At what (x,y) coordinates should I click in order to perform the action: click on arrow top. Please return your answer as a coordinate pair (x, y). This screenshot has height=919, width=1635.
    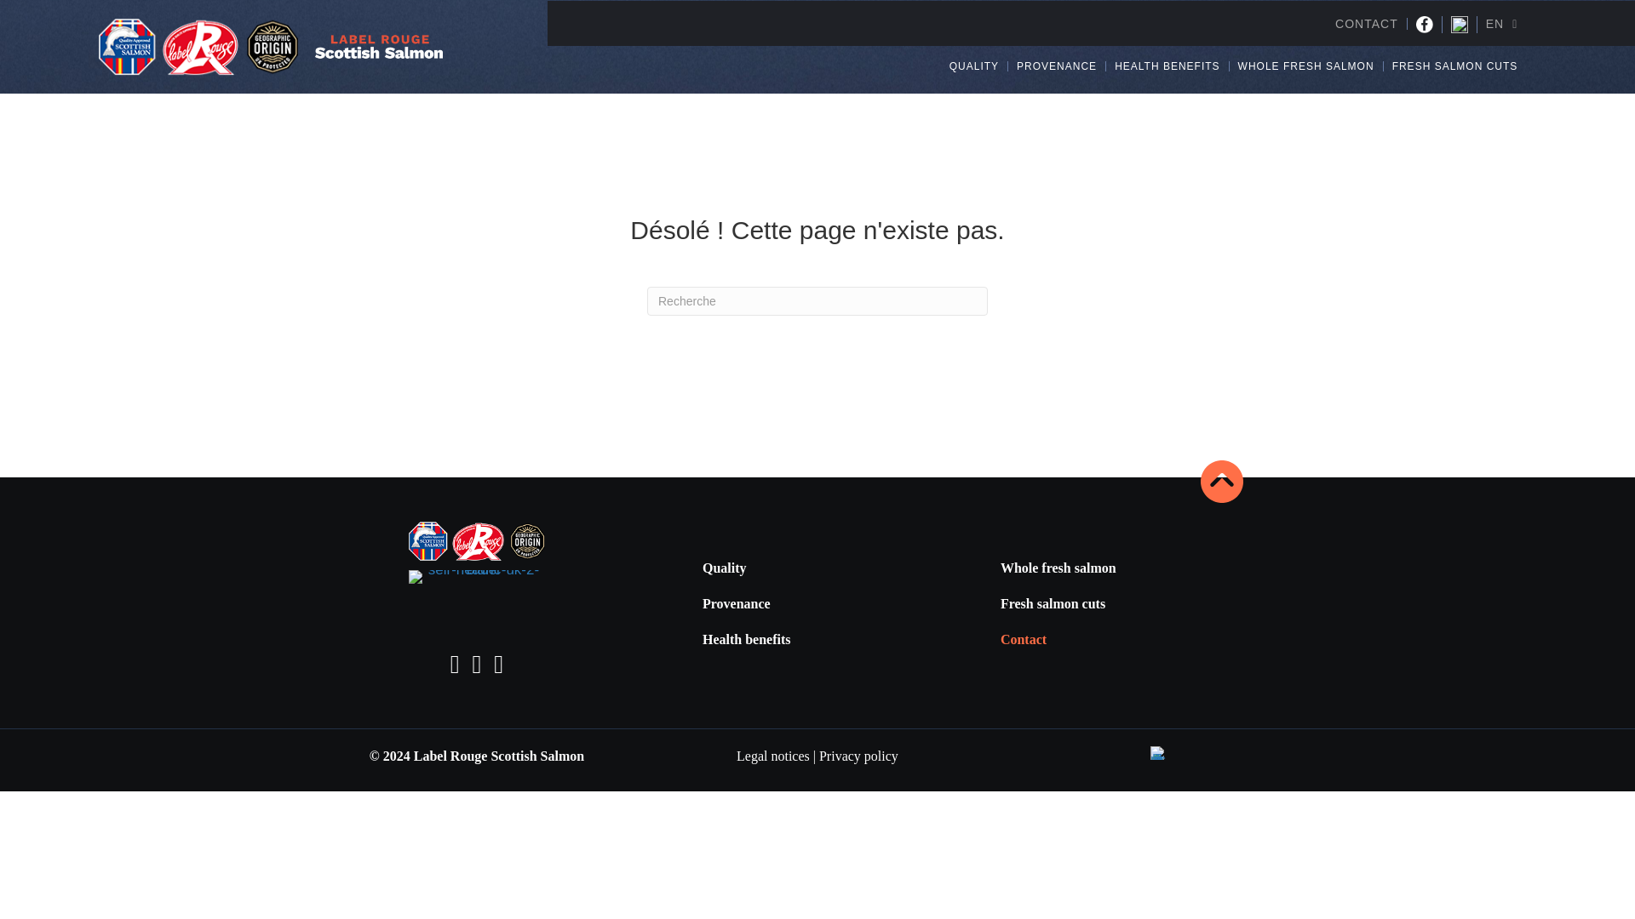
    Looking at the image, I should click on (1221, 482).